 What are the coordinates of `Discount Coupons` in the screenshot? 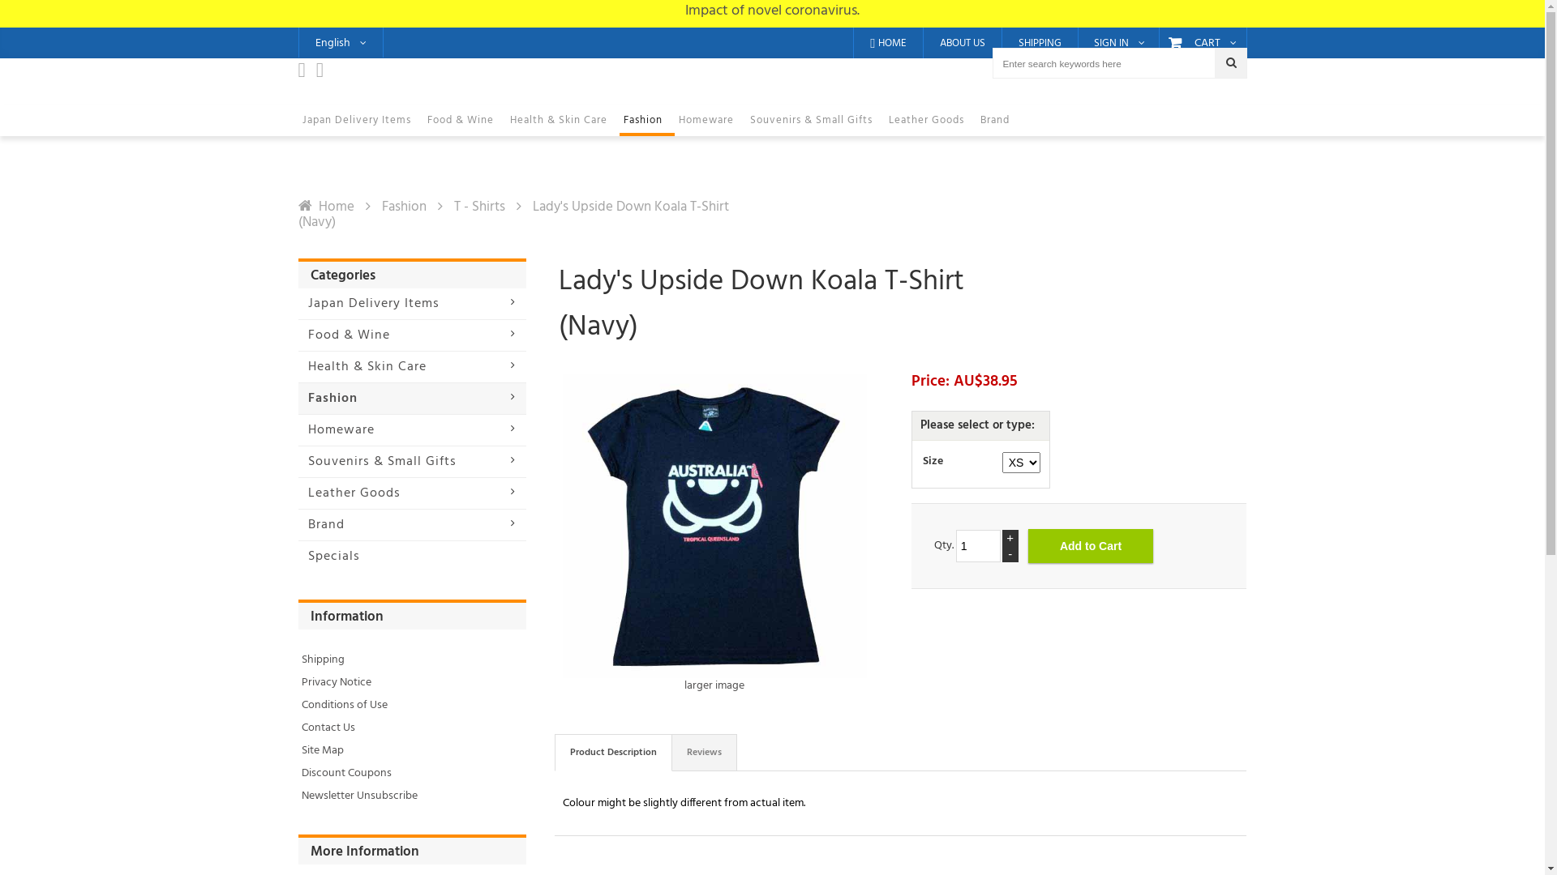 It's located at (347, 773).